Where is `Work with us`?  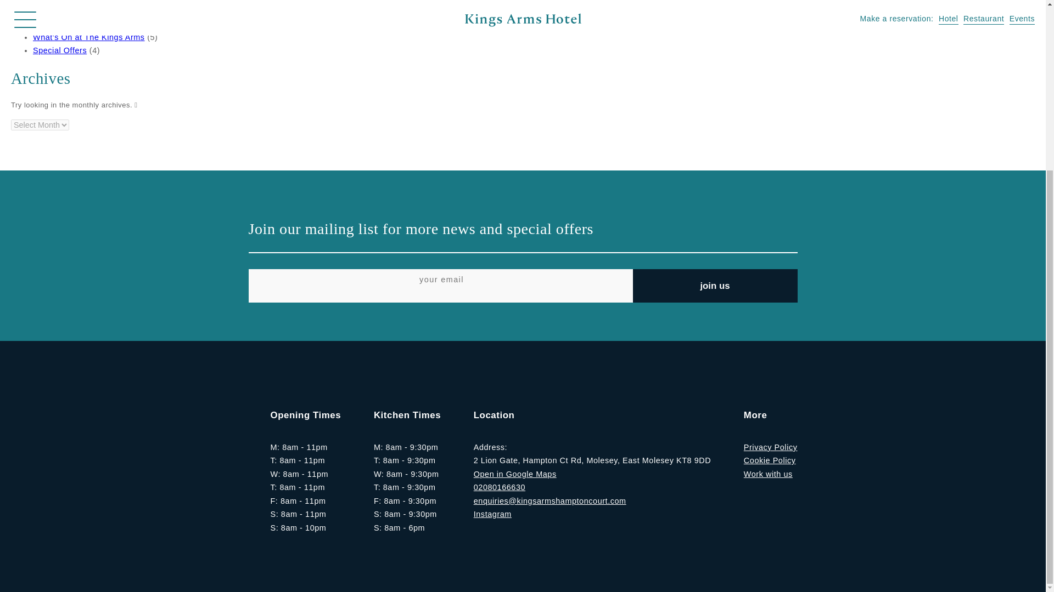
Work with us is located at coordinates (768, 474).